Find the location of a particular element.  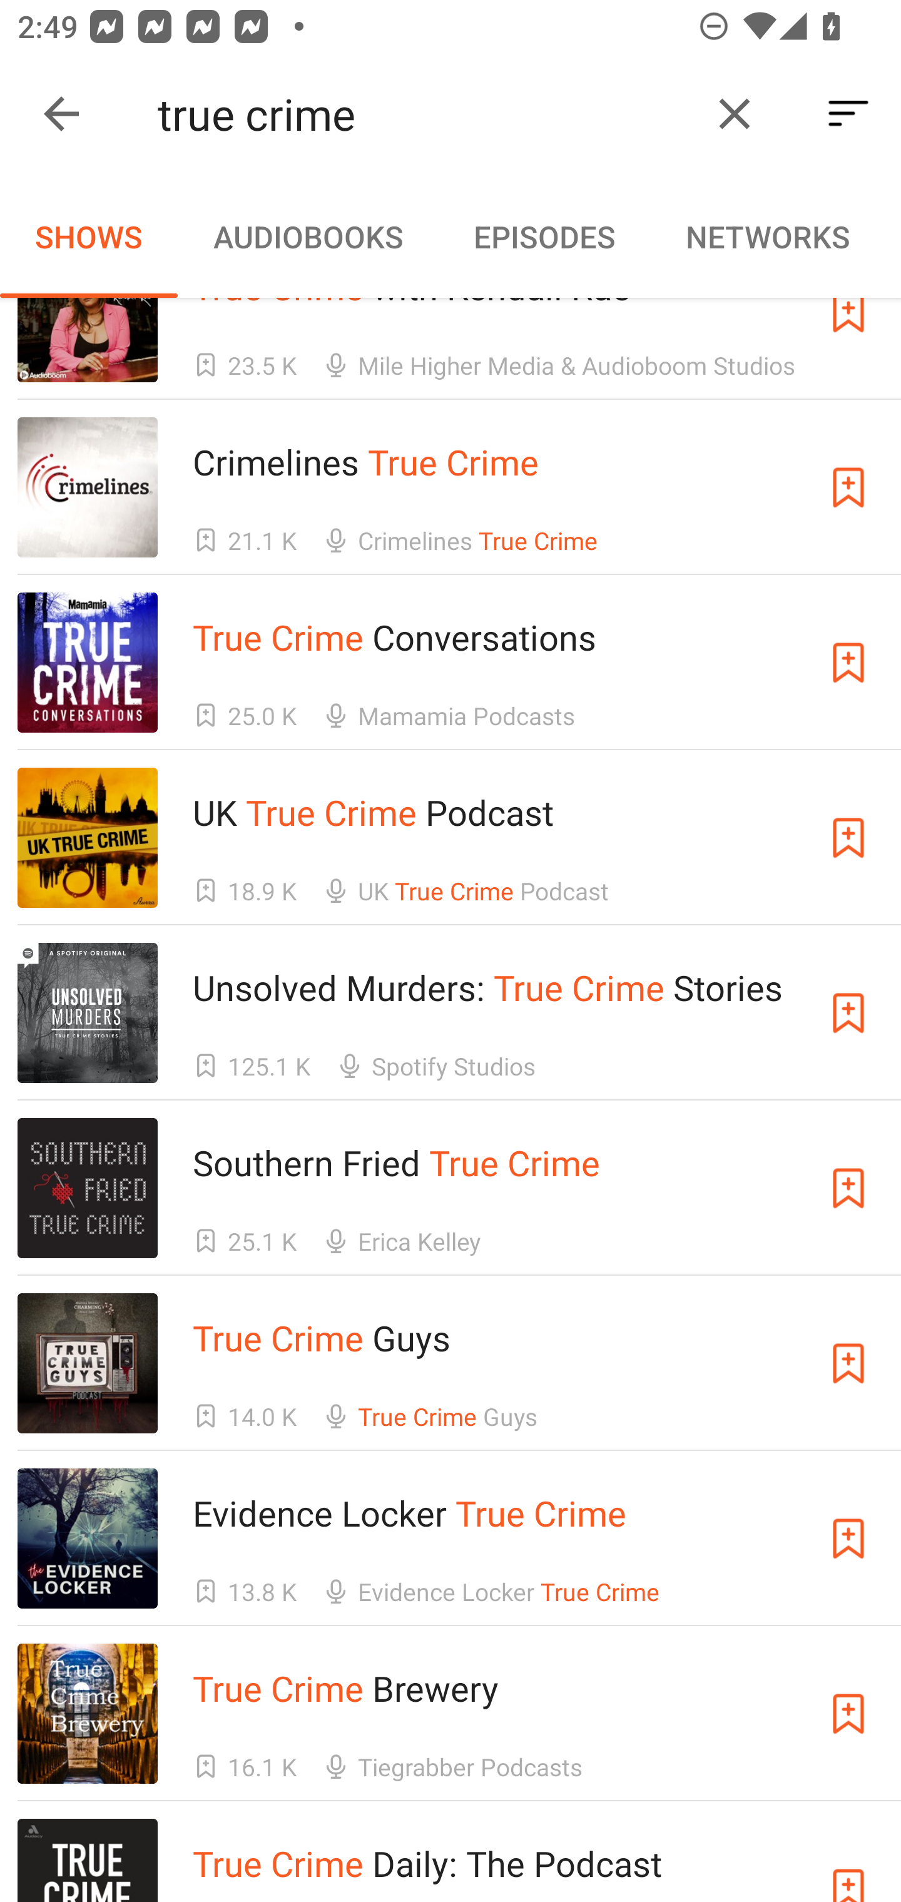

Subscribe is located at coordinates (848, 1713).